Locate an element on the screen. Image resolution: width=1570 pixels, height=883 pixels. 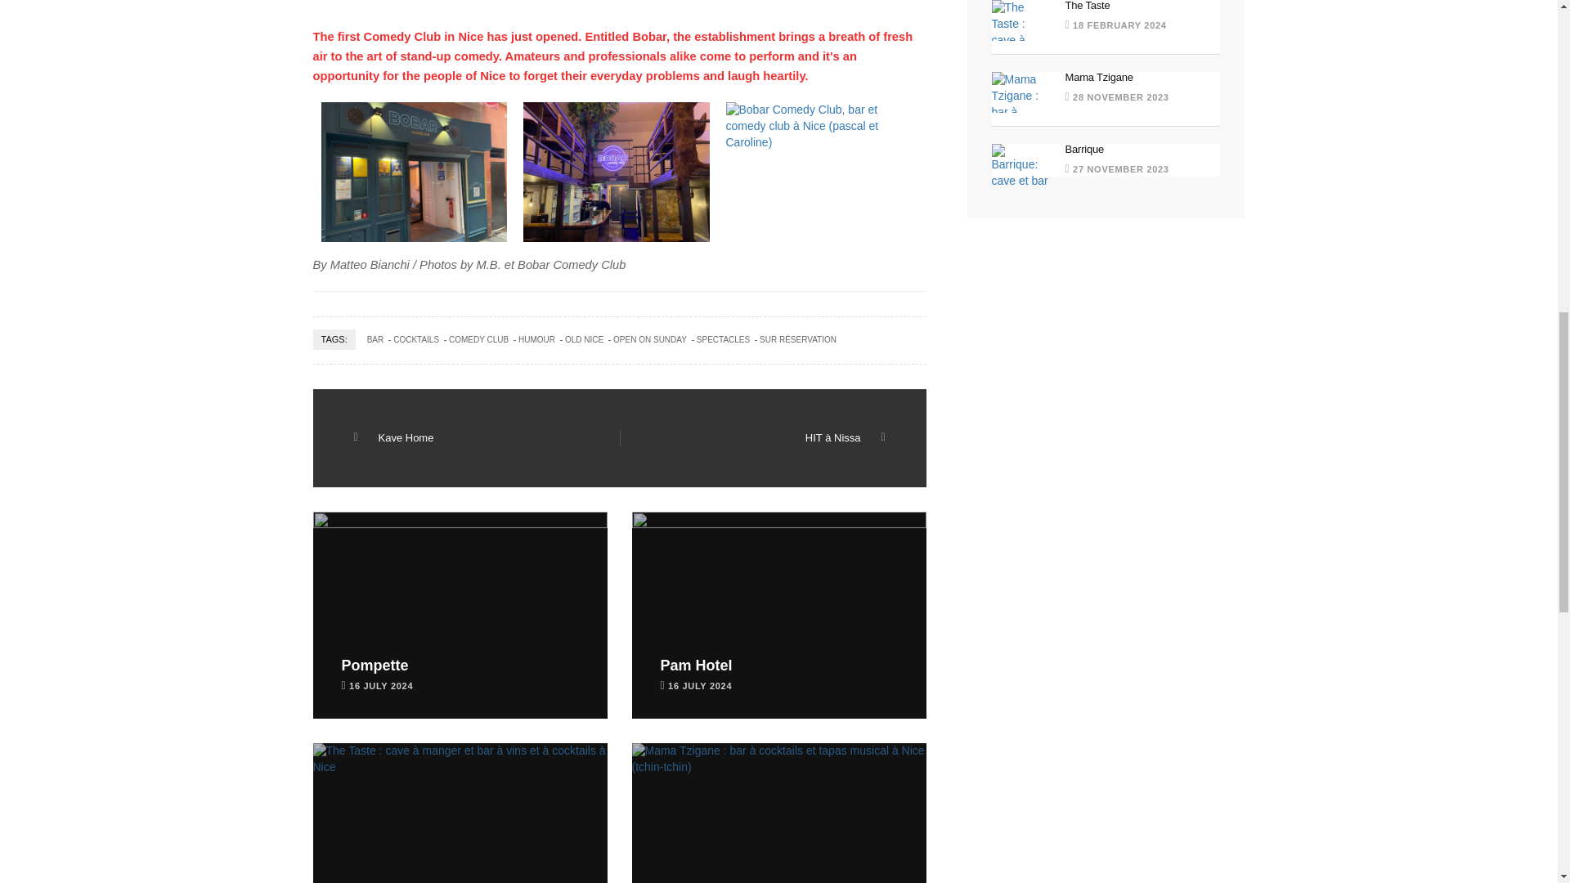
Pam Hotel is located at coordinates (697, 666).